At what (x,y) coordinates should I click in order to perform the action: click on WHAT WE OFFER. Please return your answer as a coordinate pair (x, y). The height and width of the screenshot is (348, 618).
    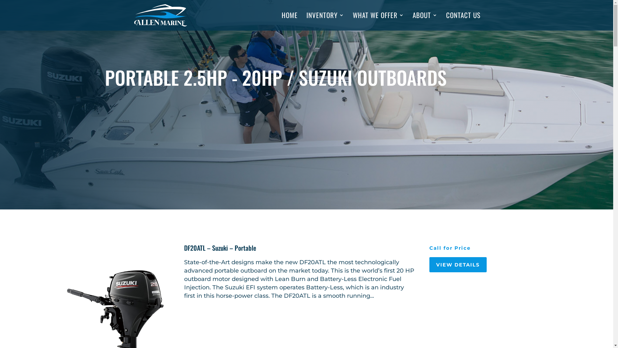
    Looking at the image, I should click on (379, 22).